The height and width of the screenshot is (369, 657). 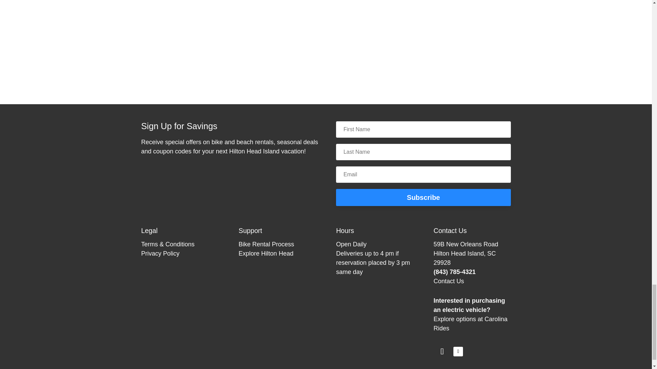 What do you see at coordinates (160, 254) in the screenshot?
I see `Privacy Policy` at bounding box center [160, 254].